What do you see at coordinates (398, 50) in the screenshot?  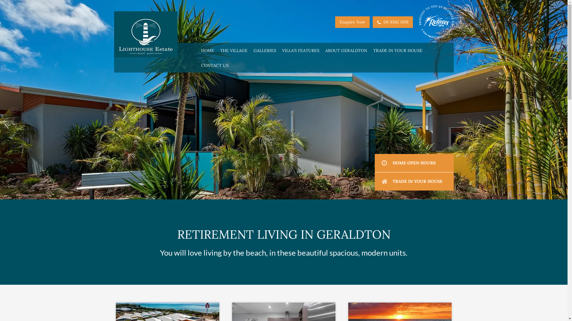 I see `TRADE IN YOUR HOUSE` at bounding box center [398, 50].